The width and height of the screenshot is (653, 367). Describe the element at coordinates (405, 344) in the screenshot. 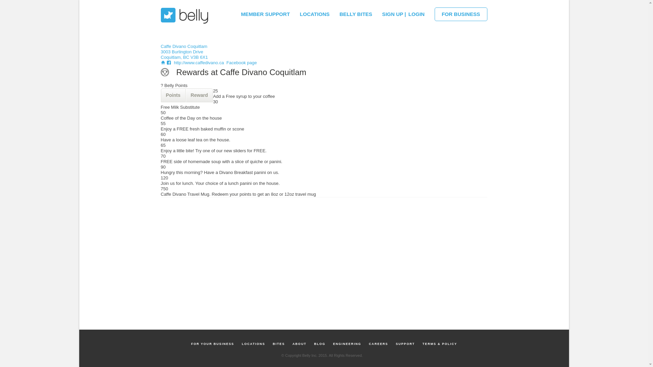

I see `SUPPORT` at that location.